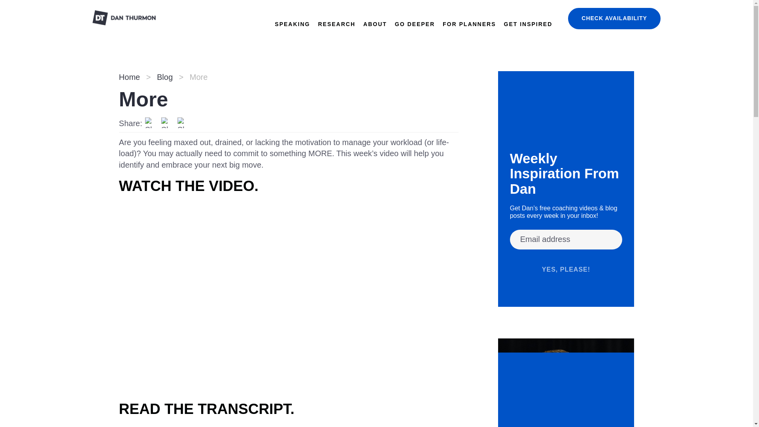 The height and width of the screenshot is (427, 759). Describe the element at coordinates (292, 21) in the screenshot. I see `SPEAKING` at that location.